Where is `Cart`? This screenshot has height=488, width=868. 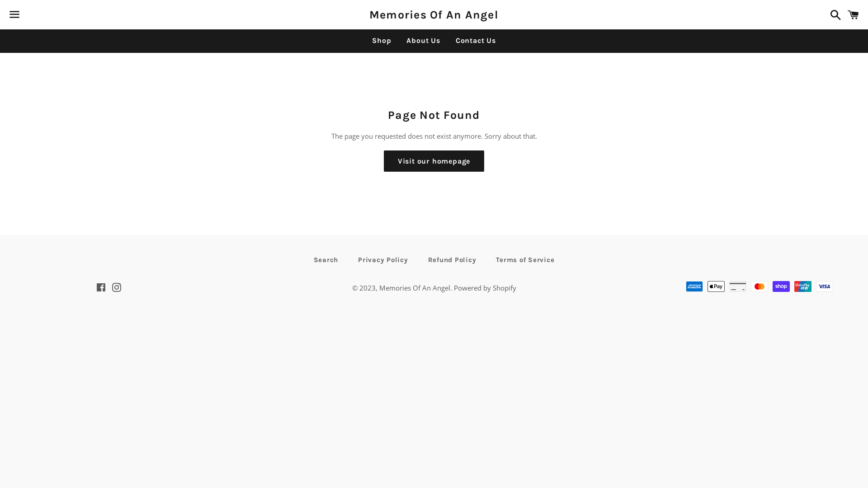 Cart is located at coordinates (854, 14).